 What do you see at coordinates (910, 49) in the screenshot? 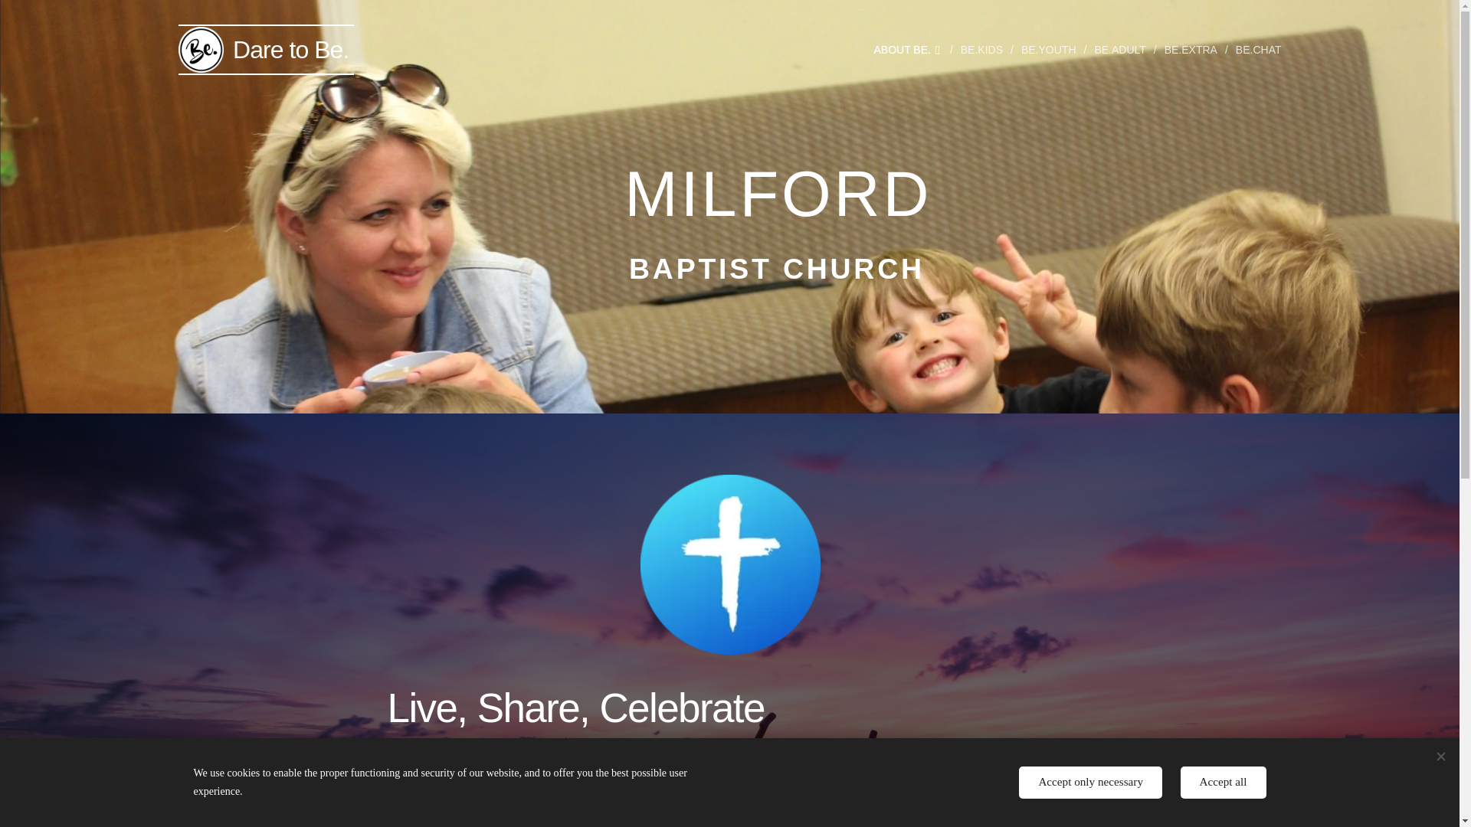
I see `ABOUT BE.` at bounding box center [910, 49].